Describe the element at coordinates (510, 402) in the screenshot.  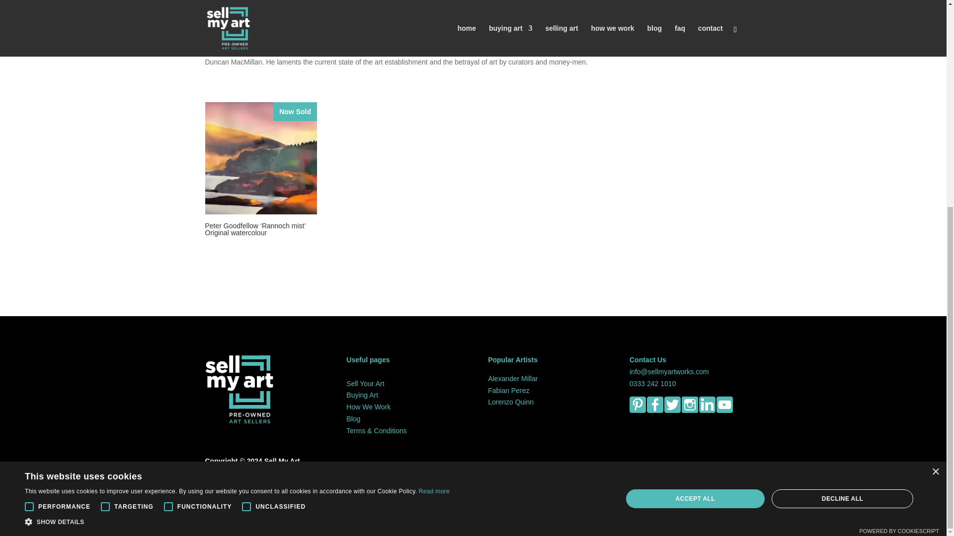
I see `Lorenzo Quinn` at that location.